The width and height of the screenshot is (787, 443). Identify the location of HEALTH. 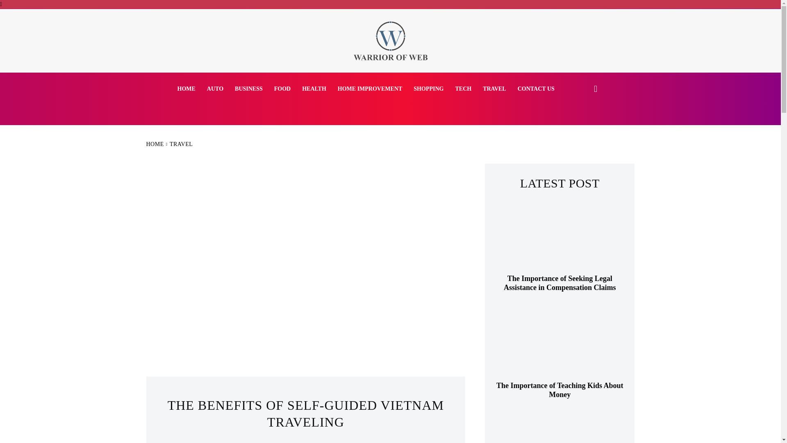
(314, 89).